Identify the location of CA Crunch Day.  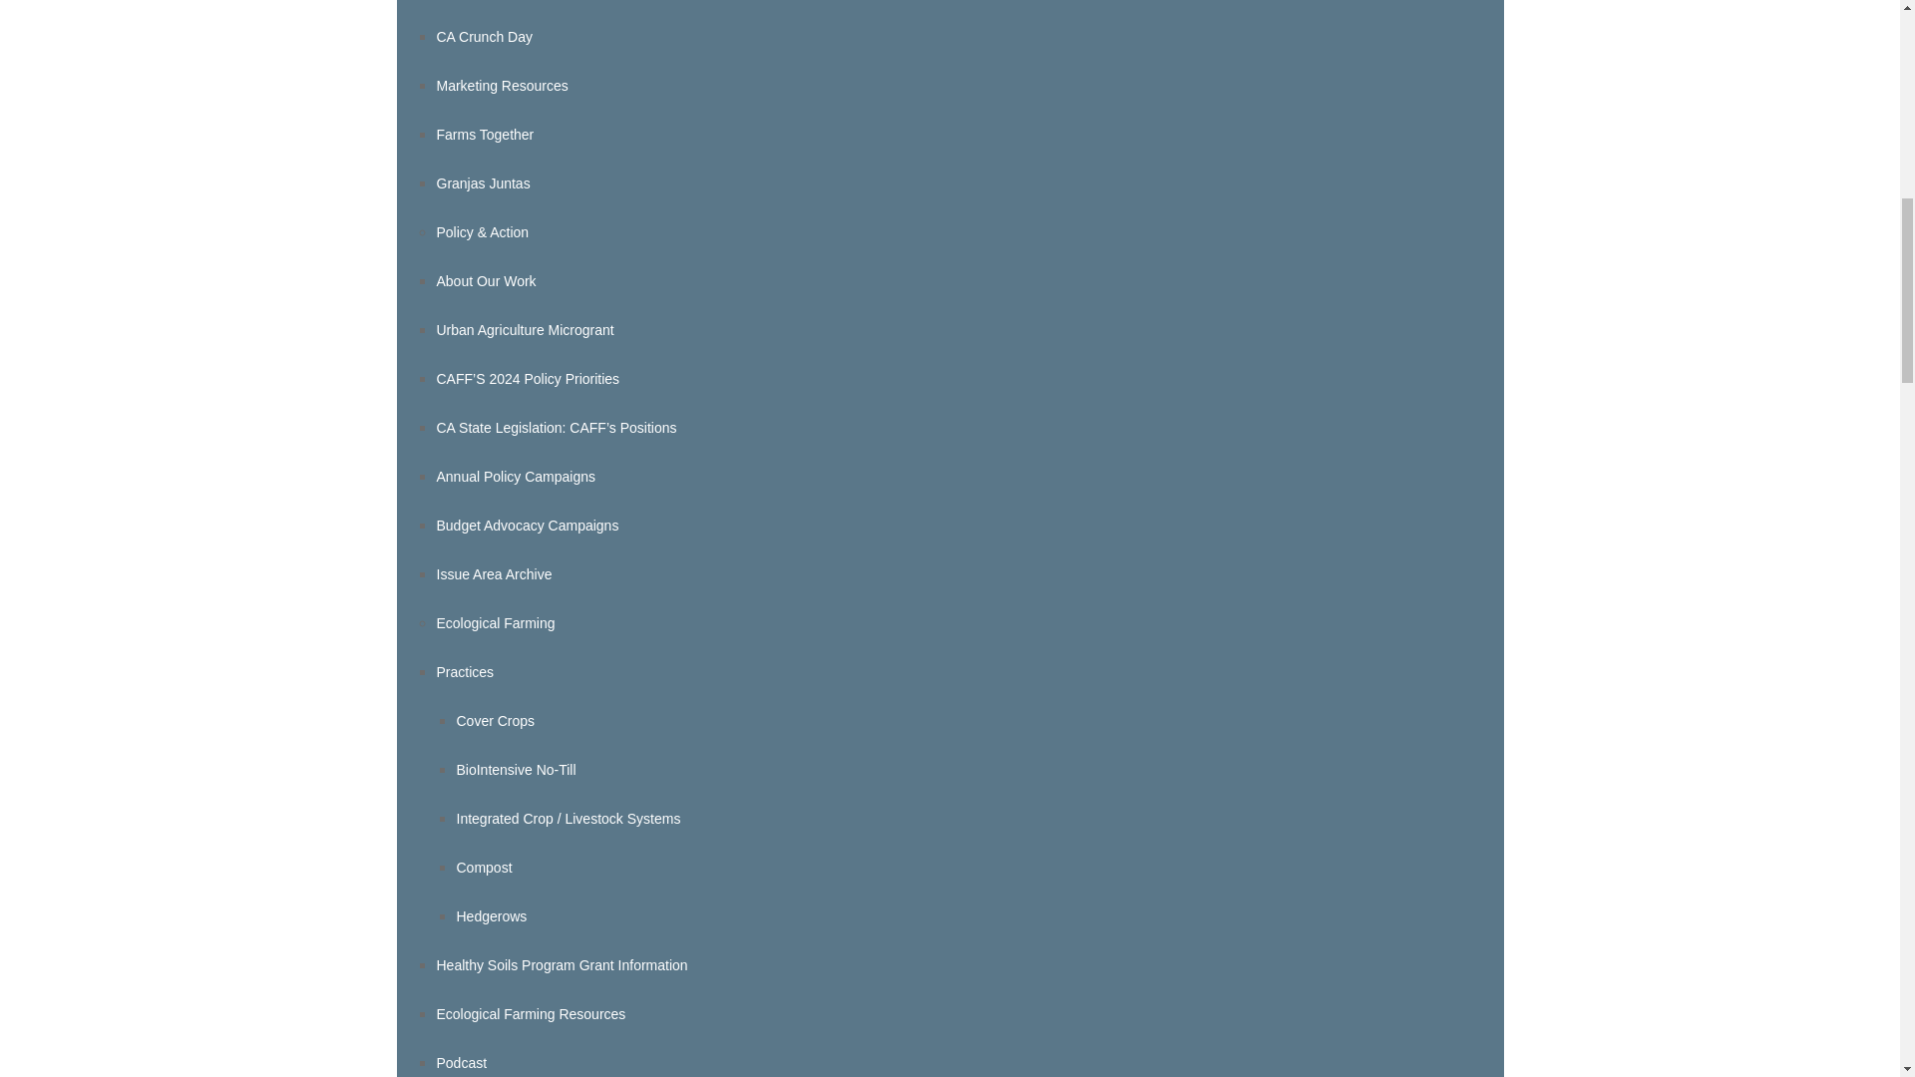
(484, 37).